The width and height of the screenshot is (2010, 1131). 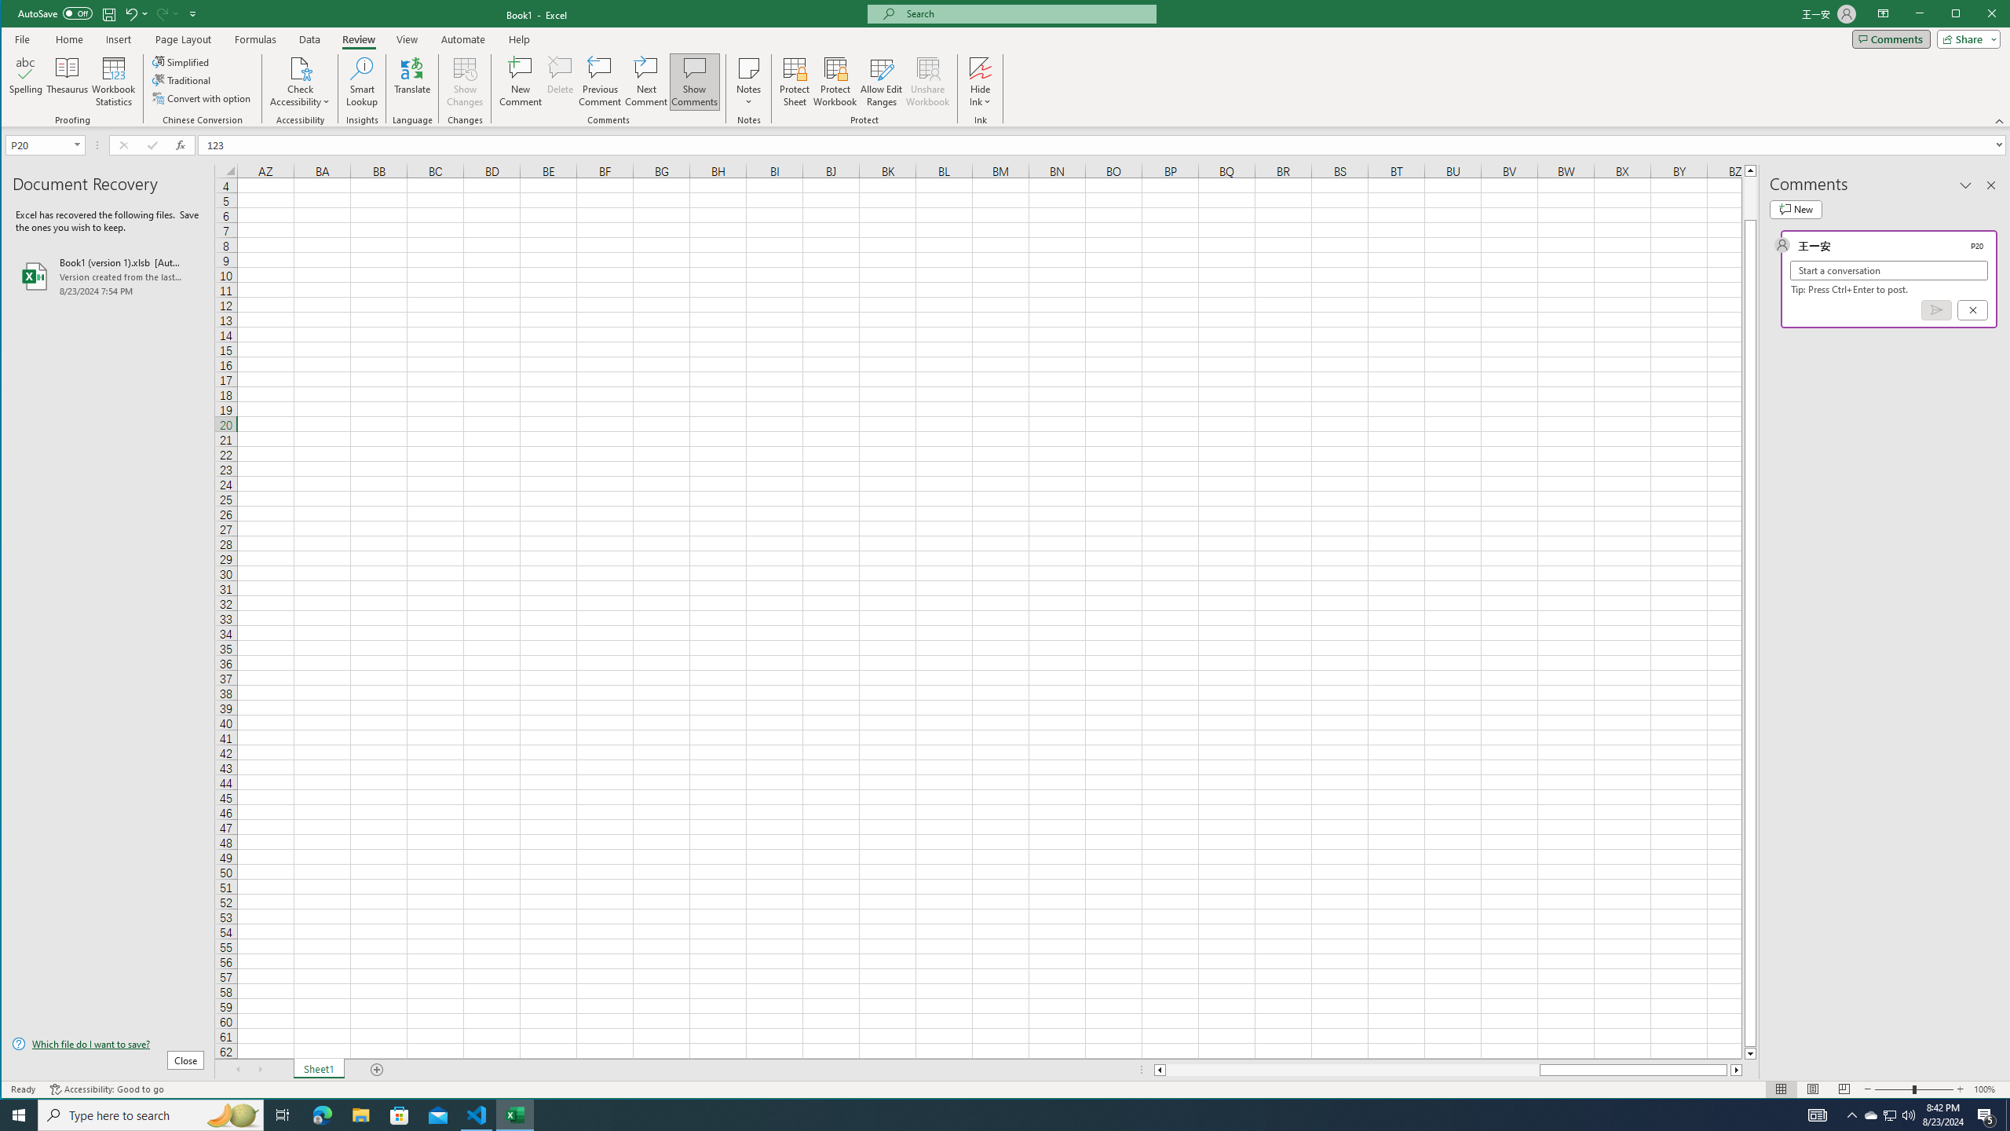 I want to click on Start a conversation, so click(x=1889, y=270).